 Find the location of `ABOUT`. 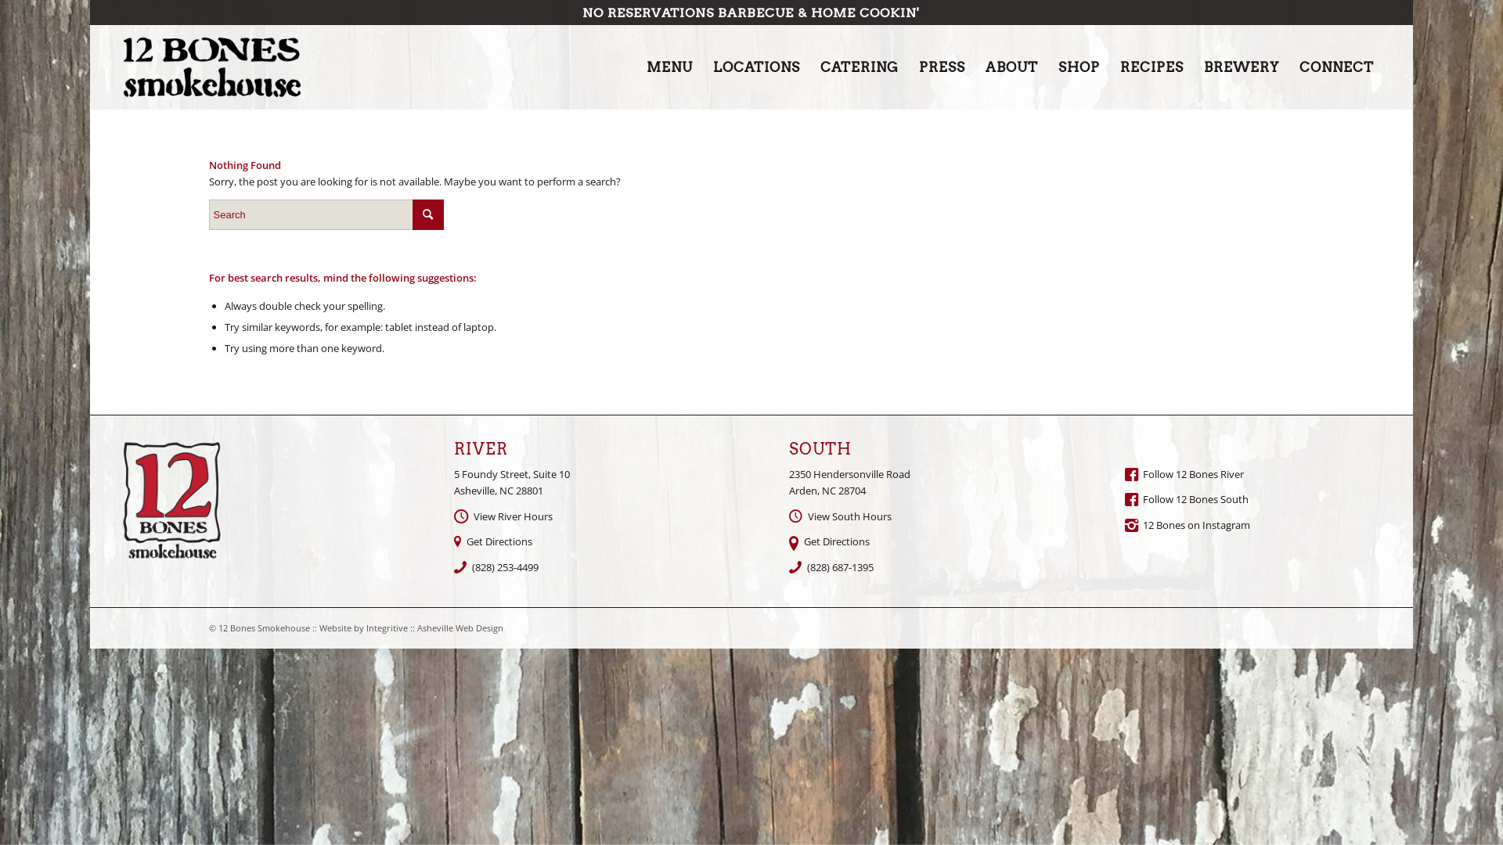

ABOUT is located at coordinates (1011, 67).